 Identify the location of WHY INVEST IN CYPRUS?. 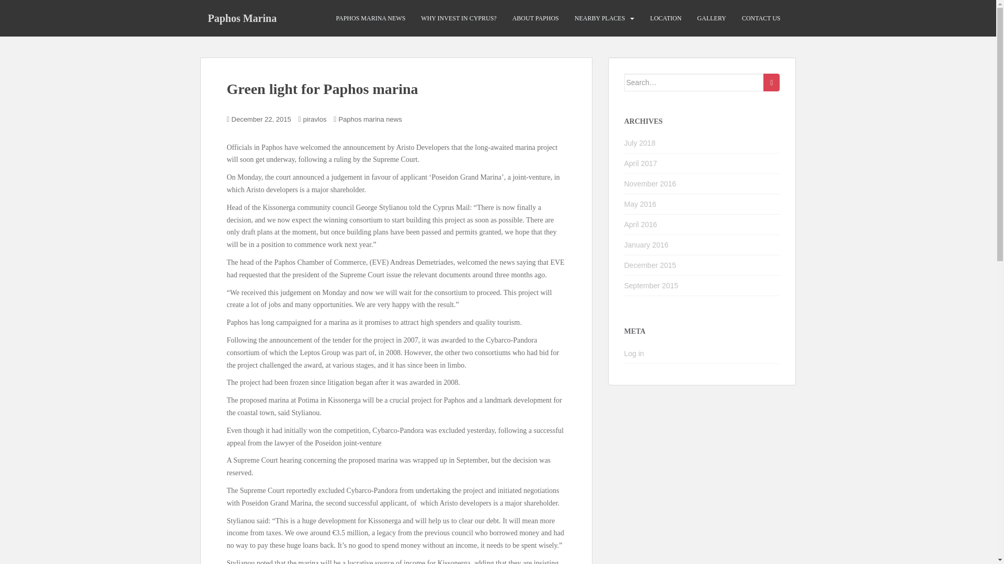
(458, 18).